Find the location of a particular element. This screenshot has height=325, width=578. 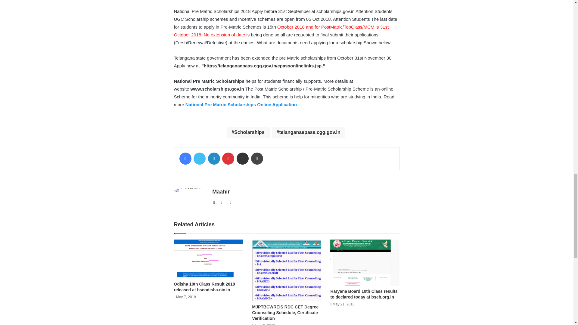

Print is located at coordinates (257, 158).